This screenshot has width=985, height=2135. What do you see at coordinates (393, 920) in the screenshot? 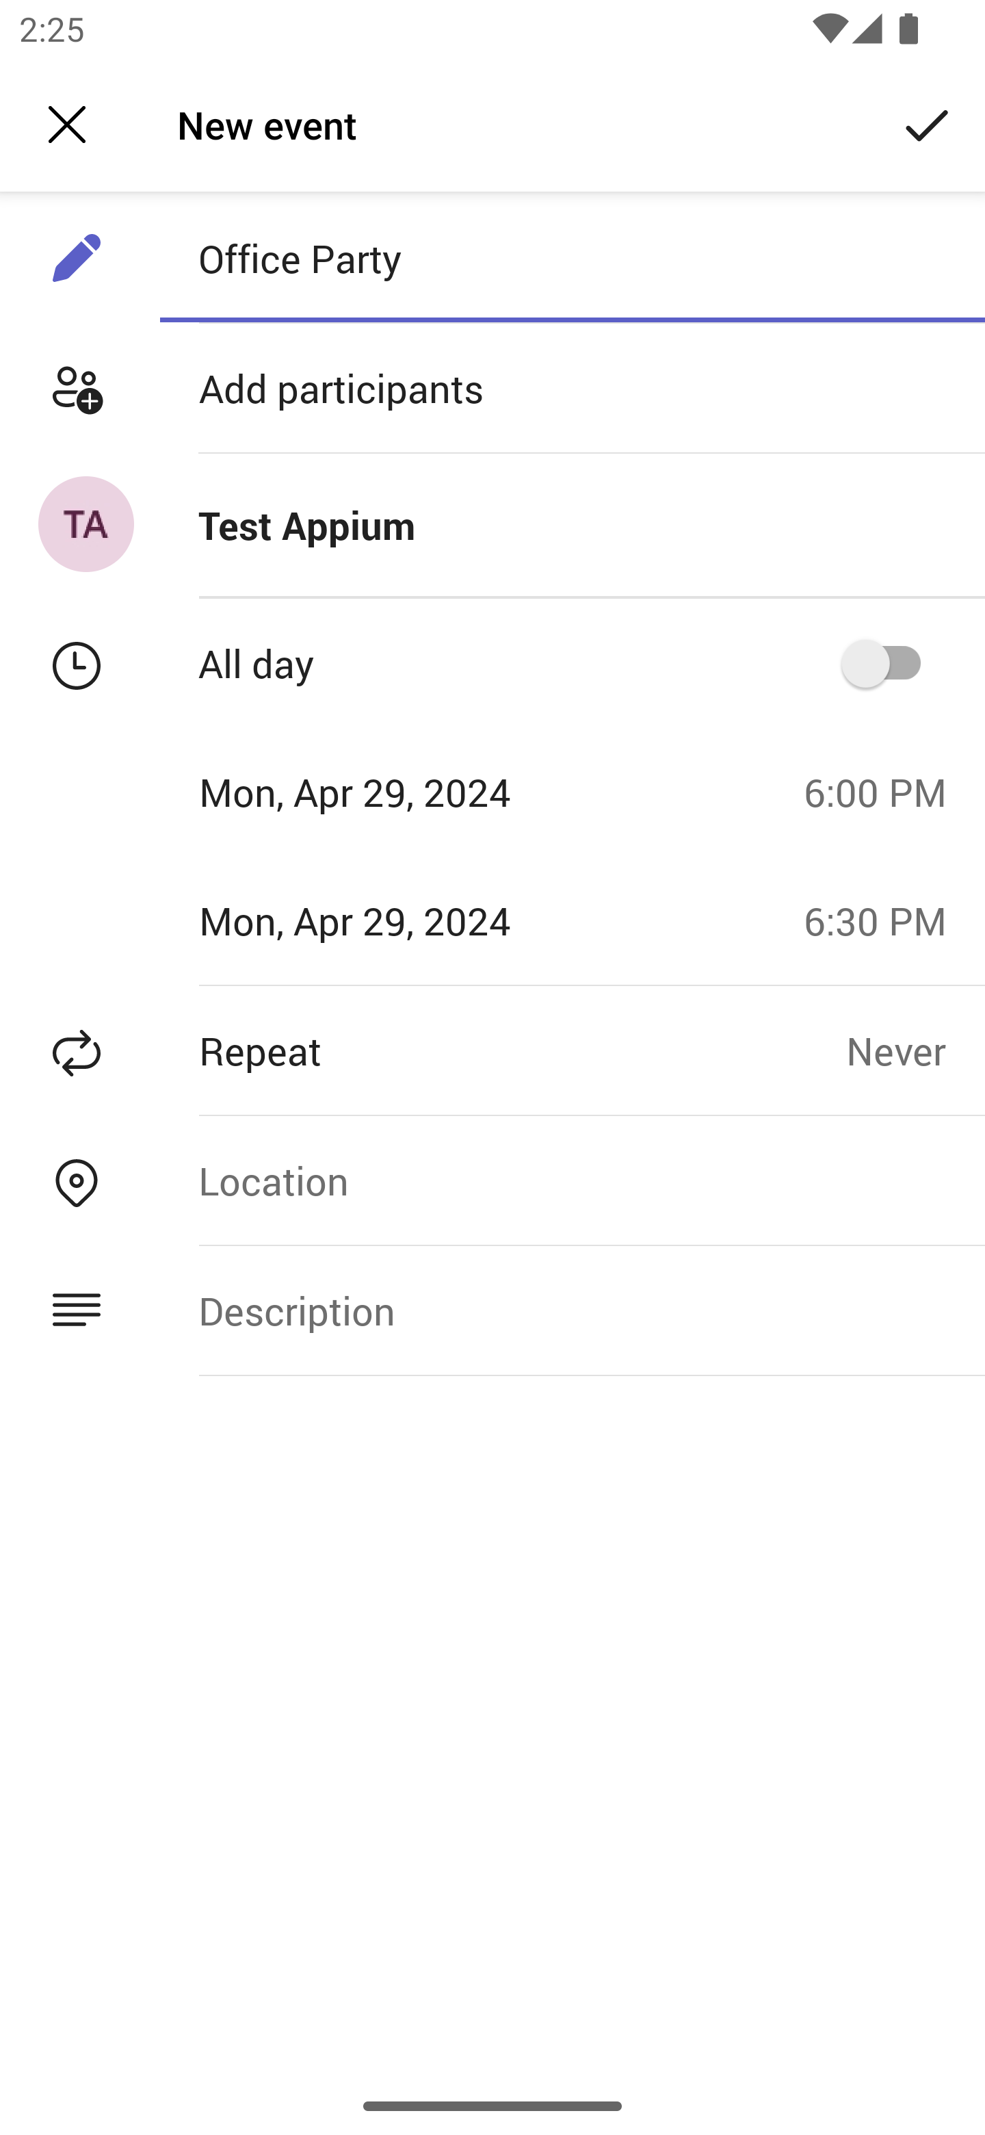
I see `Mon, Apr 29, 2024 Ends Monday Apr 29, 2024` at bounding box center [393, 920].